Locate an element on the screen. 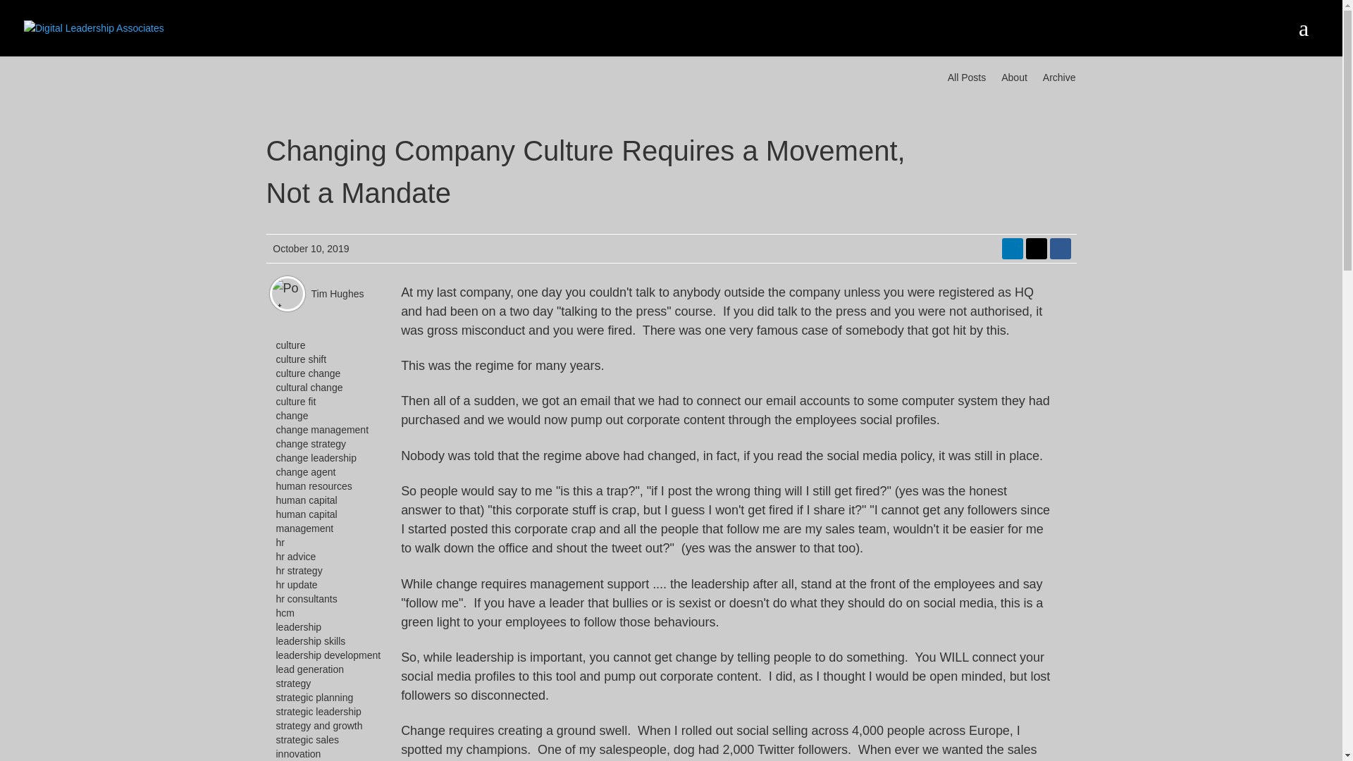  Archive is located at coordinates (1058, 78).